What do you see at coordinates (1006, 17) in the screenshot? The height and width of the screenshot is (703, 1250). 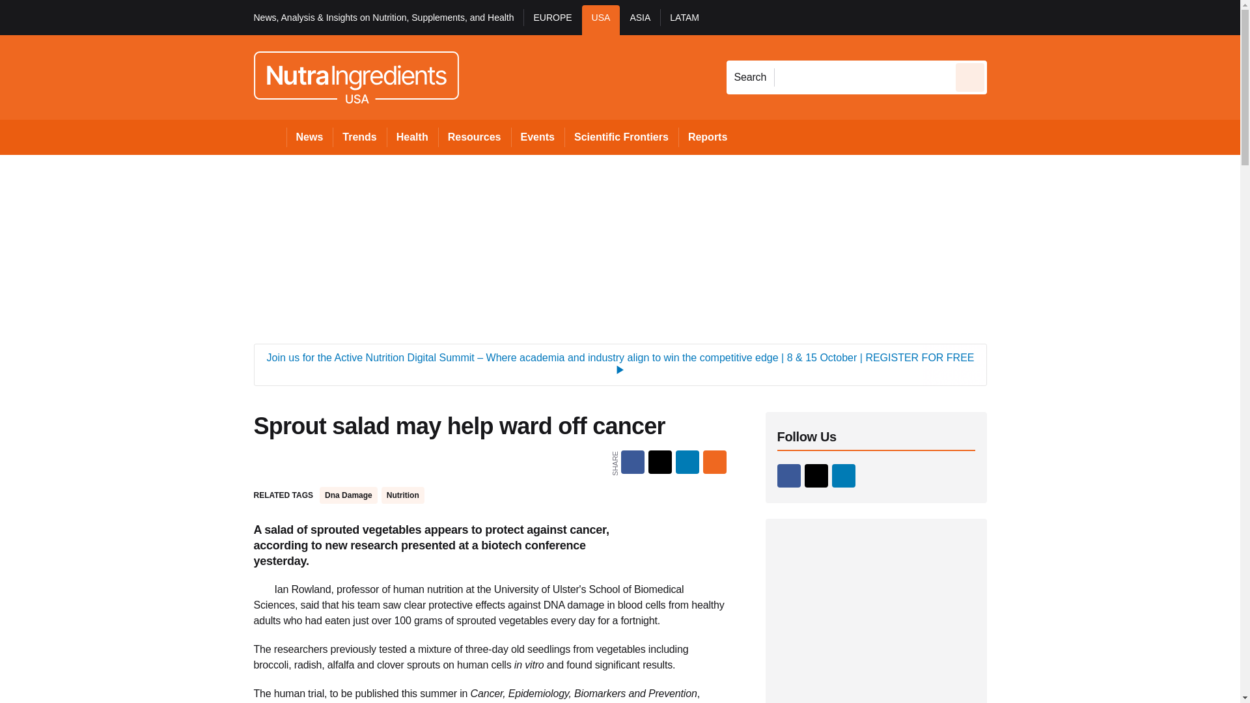 I see `Sign in` at bounding box center [1006, 17].